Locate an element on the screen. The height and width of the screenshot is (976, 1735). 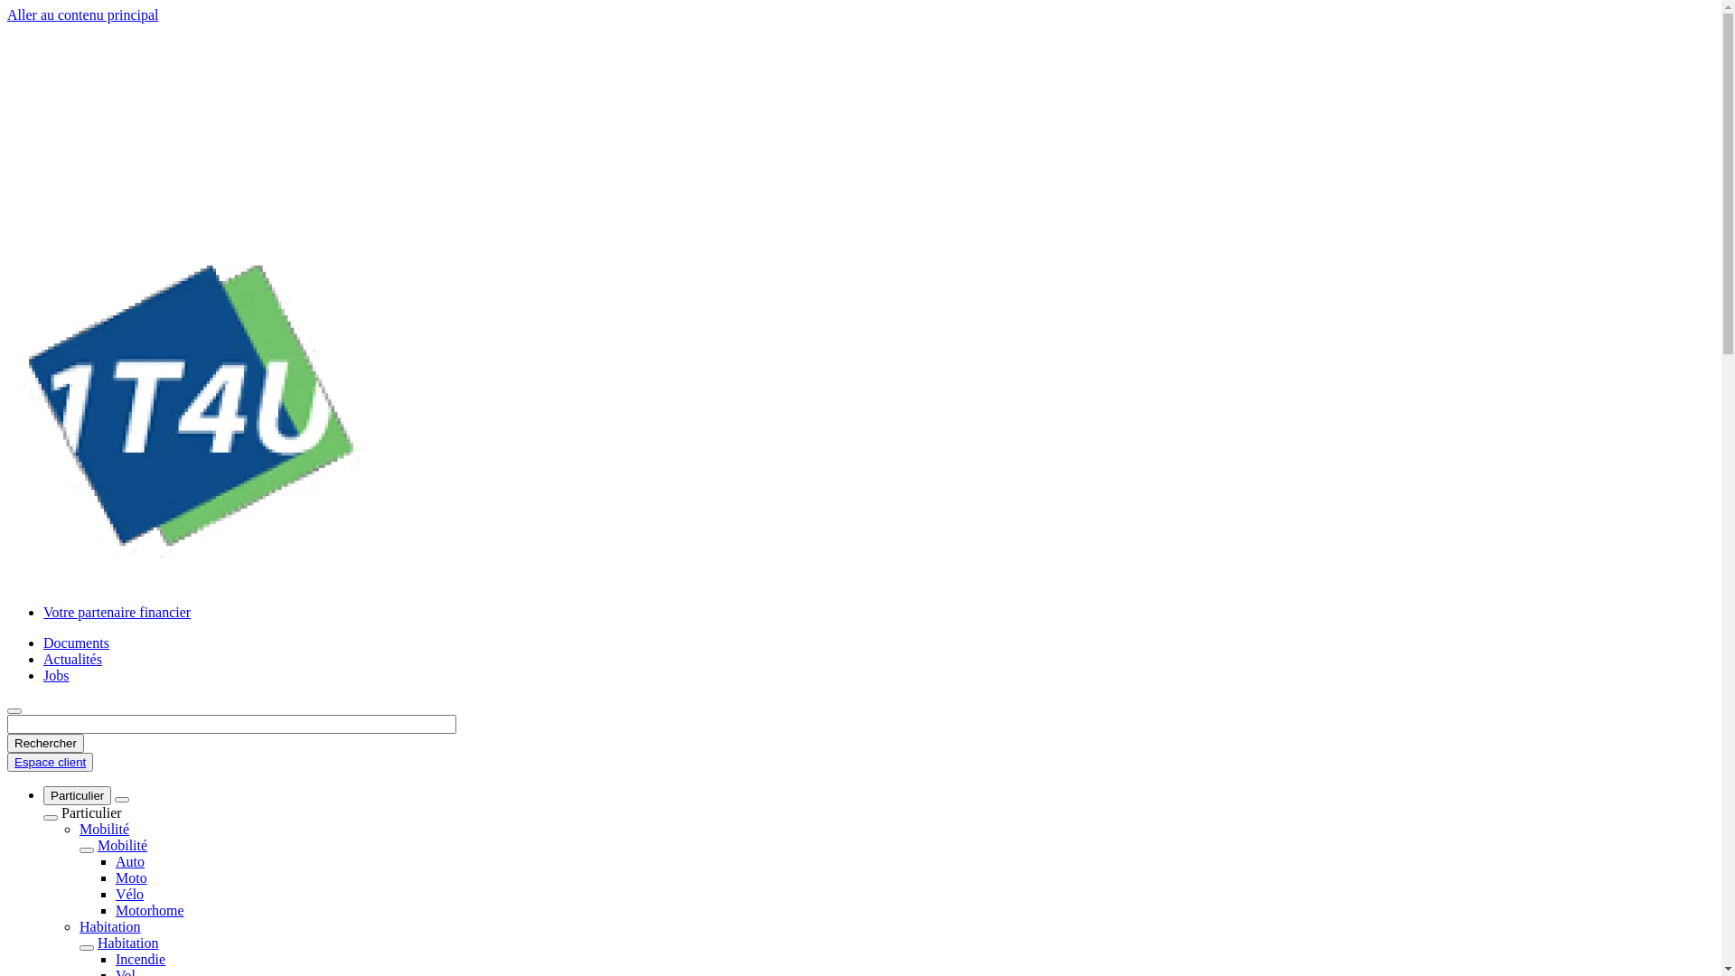
Habitation is located at coordinates (110, 927).